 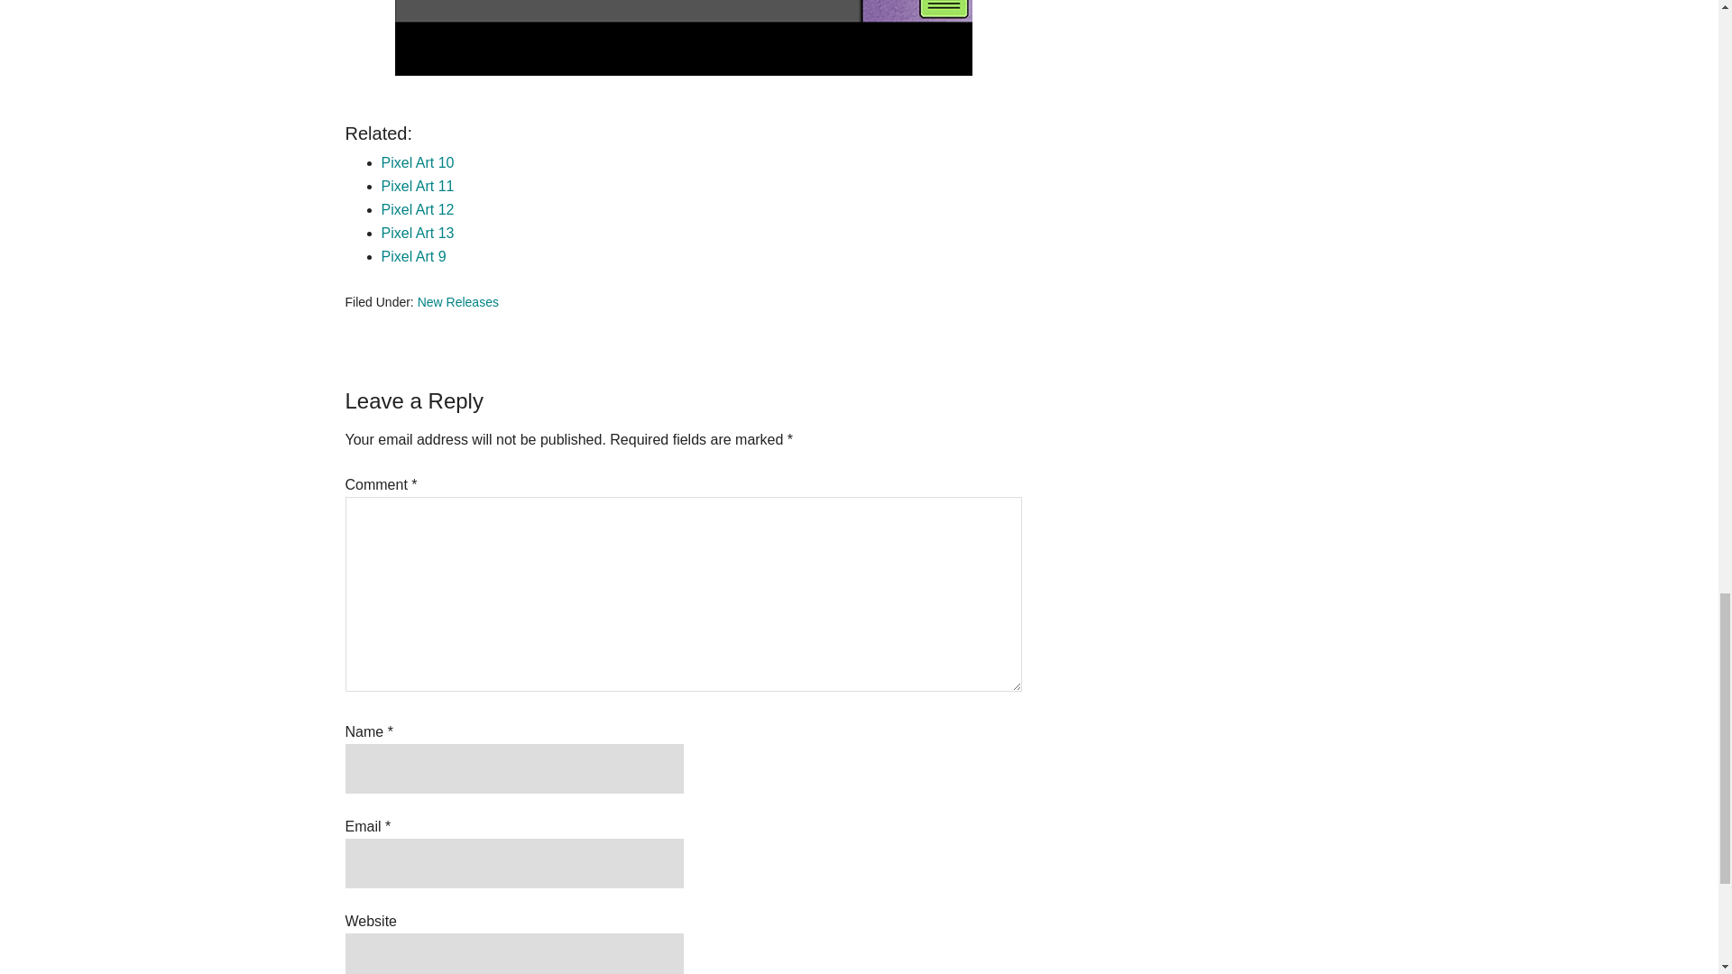 I want to click on Pixel Art 9, so click(x=413, y=256).